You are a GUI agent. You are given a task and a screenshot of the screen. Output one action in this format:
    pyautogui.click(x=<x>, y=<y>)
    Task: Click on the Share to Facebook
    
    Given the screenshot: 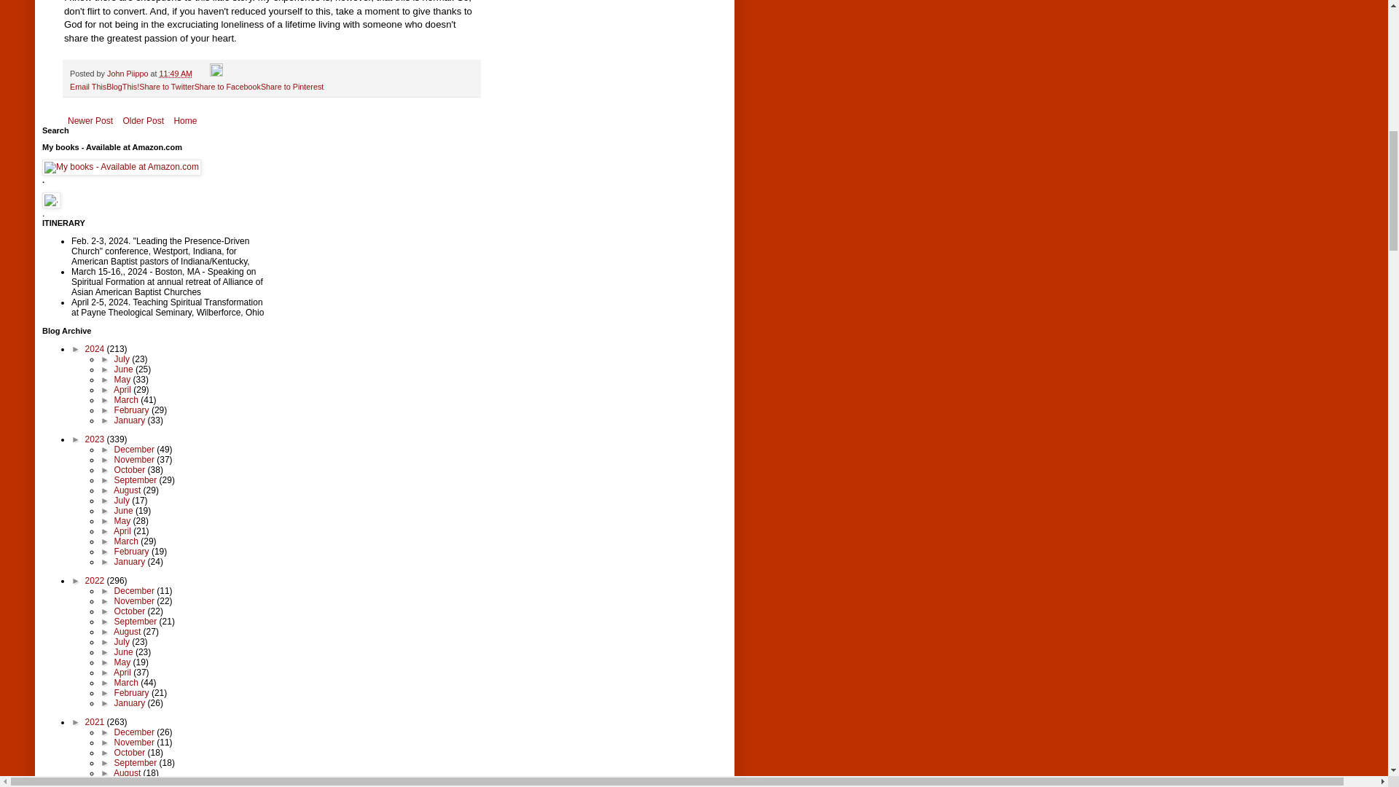 What is the action you would take?
    pyautogui.click(x=227, y=87)
    